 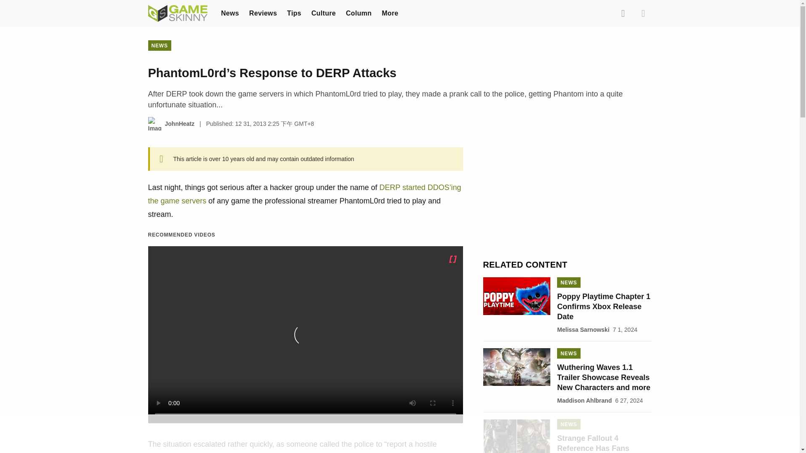 I want to click on 3rd party ad content, so click(x=567, y=200).